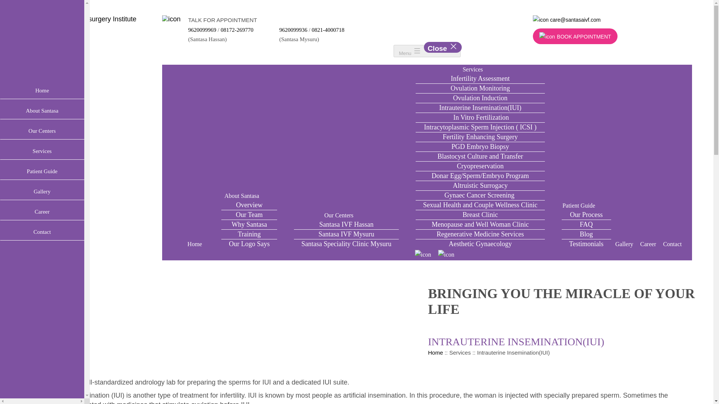 Image resolution: width=719 pixels, height=404 pixels. I want to click on 9620099936, so click(294, 30).